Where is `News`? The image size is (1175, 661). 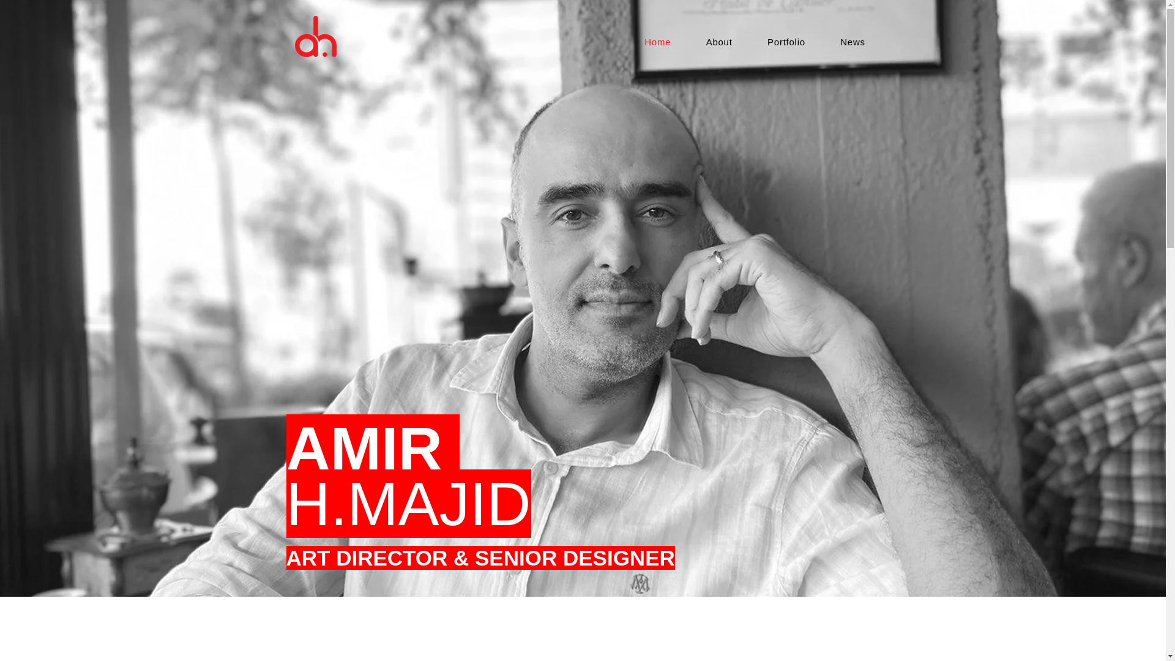 News is located at coordinates (853, 42).